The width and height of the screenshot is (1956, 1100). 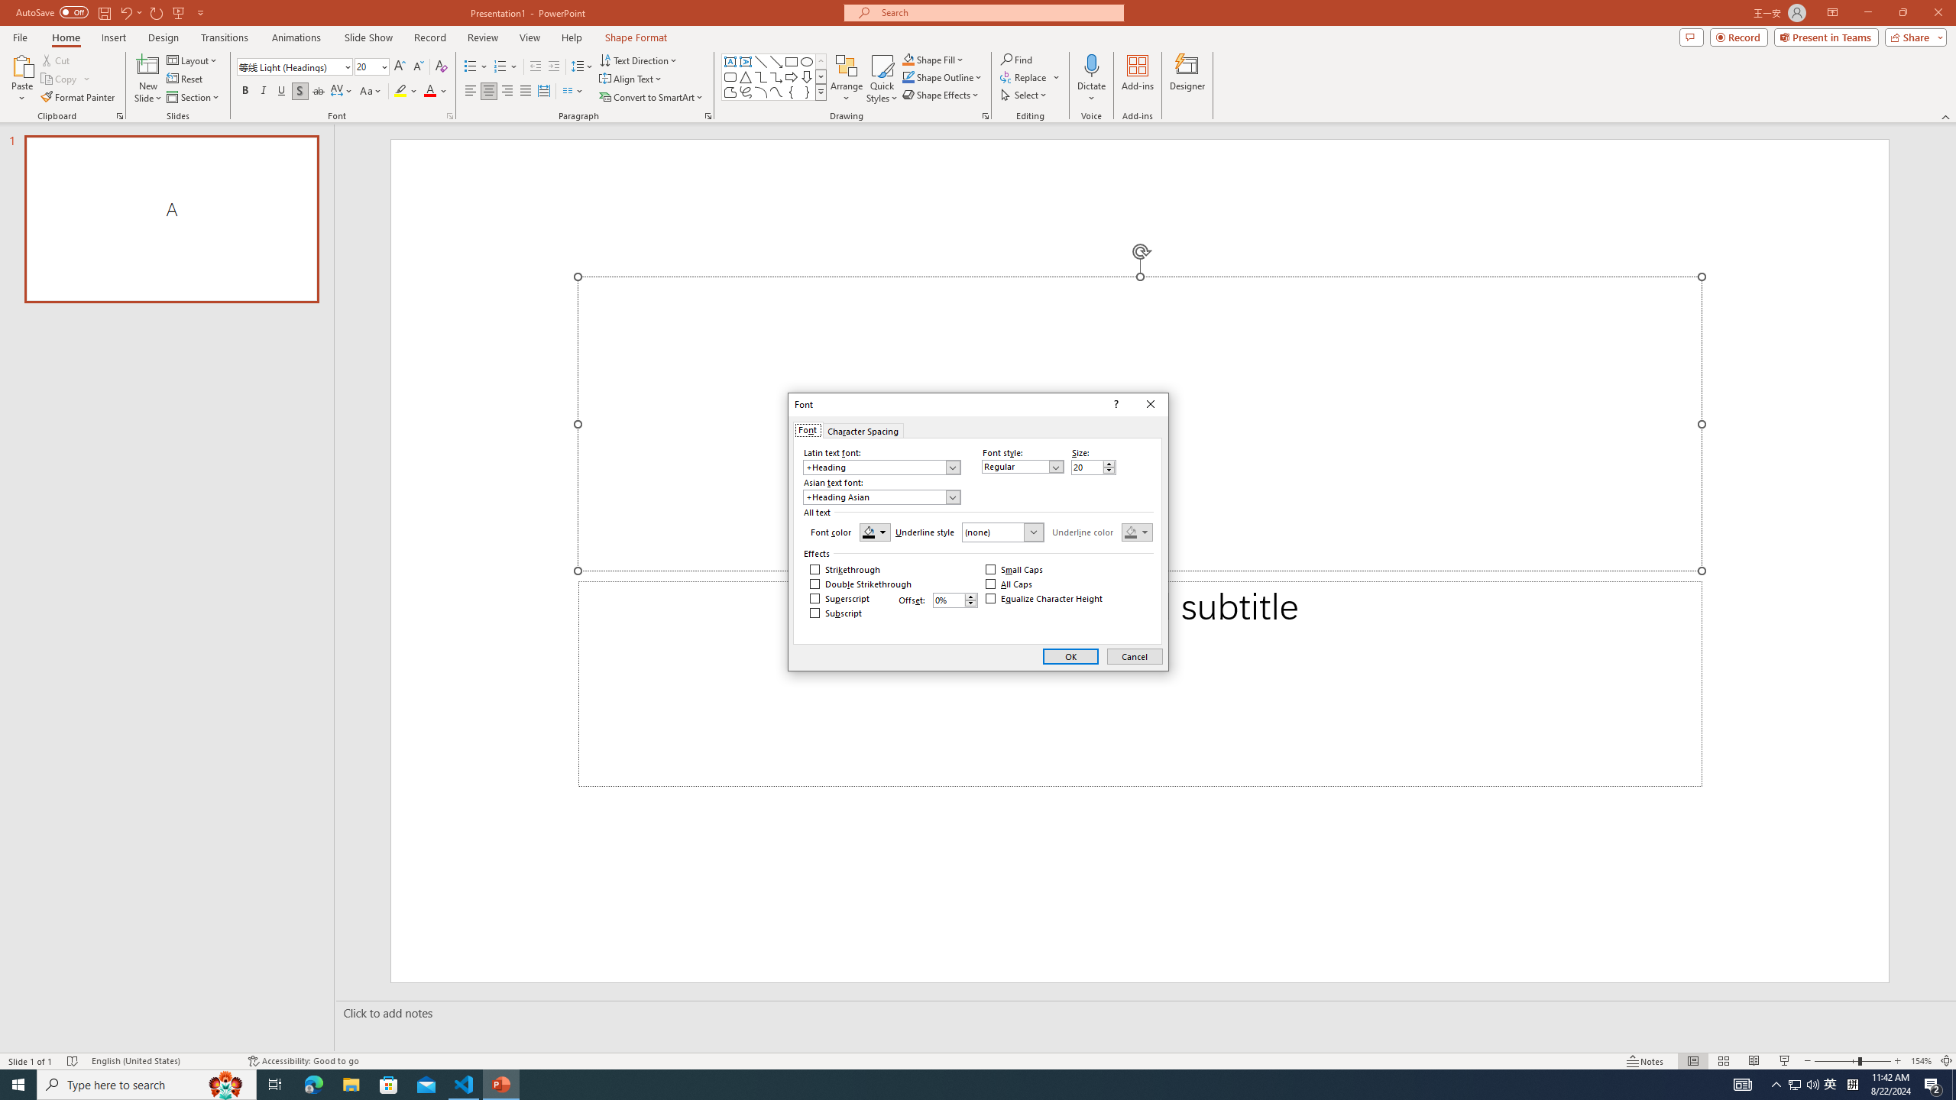 I want to click on Shape Fill, so click(x=934, y=60).